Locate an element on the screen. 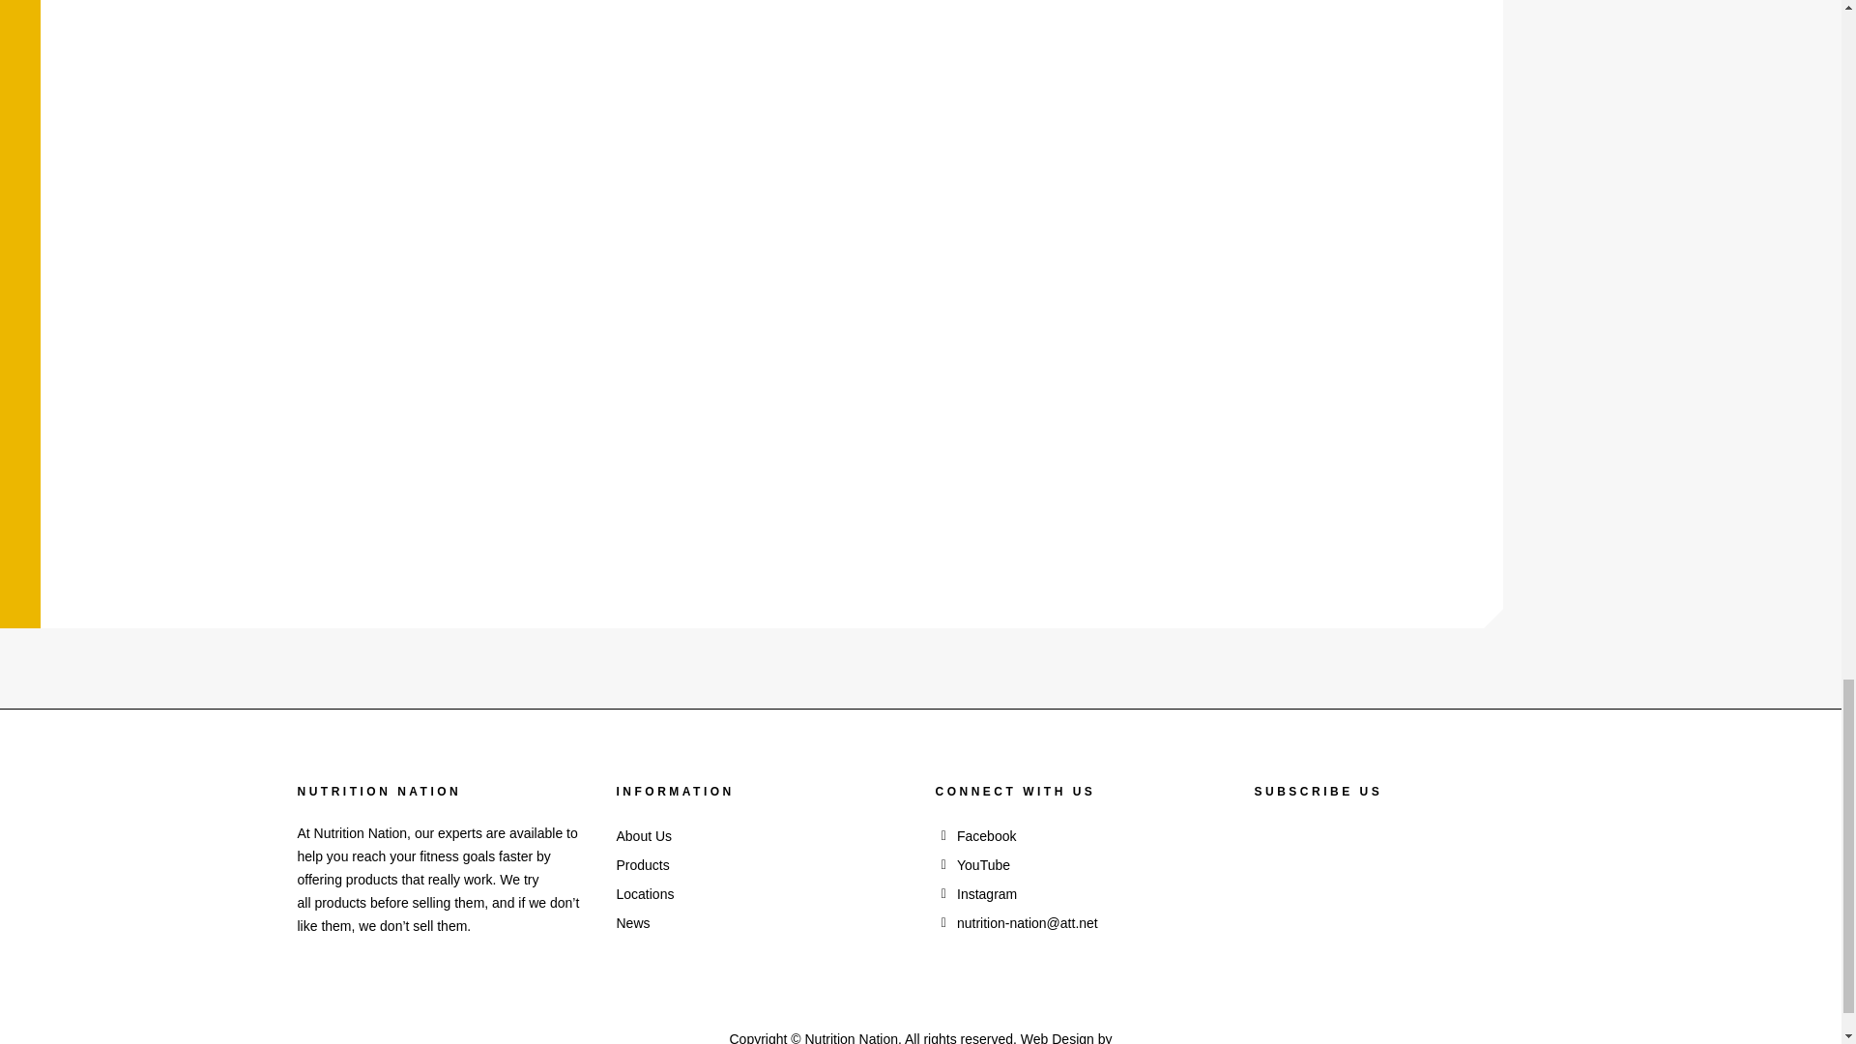 The image size is (1856, 1044). Products is located at coordinates (762, 865).